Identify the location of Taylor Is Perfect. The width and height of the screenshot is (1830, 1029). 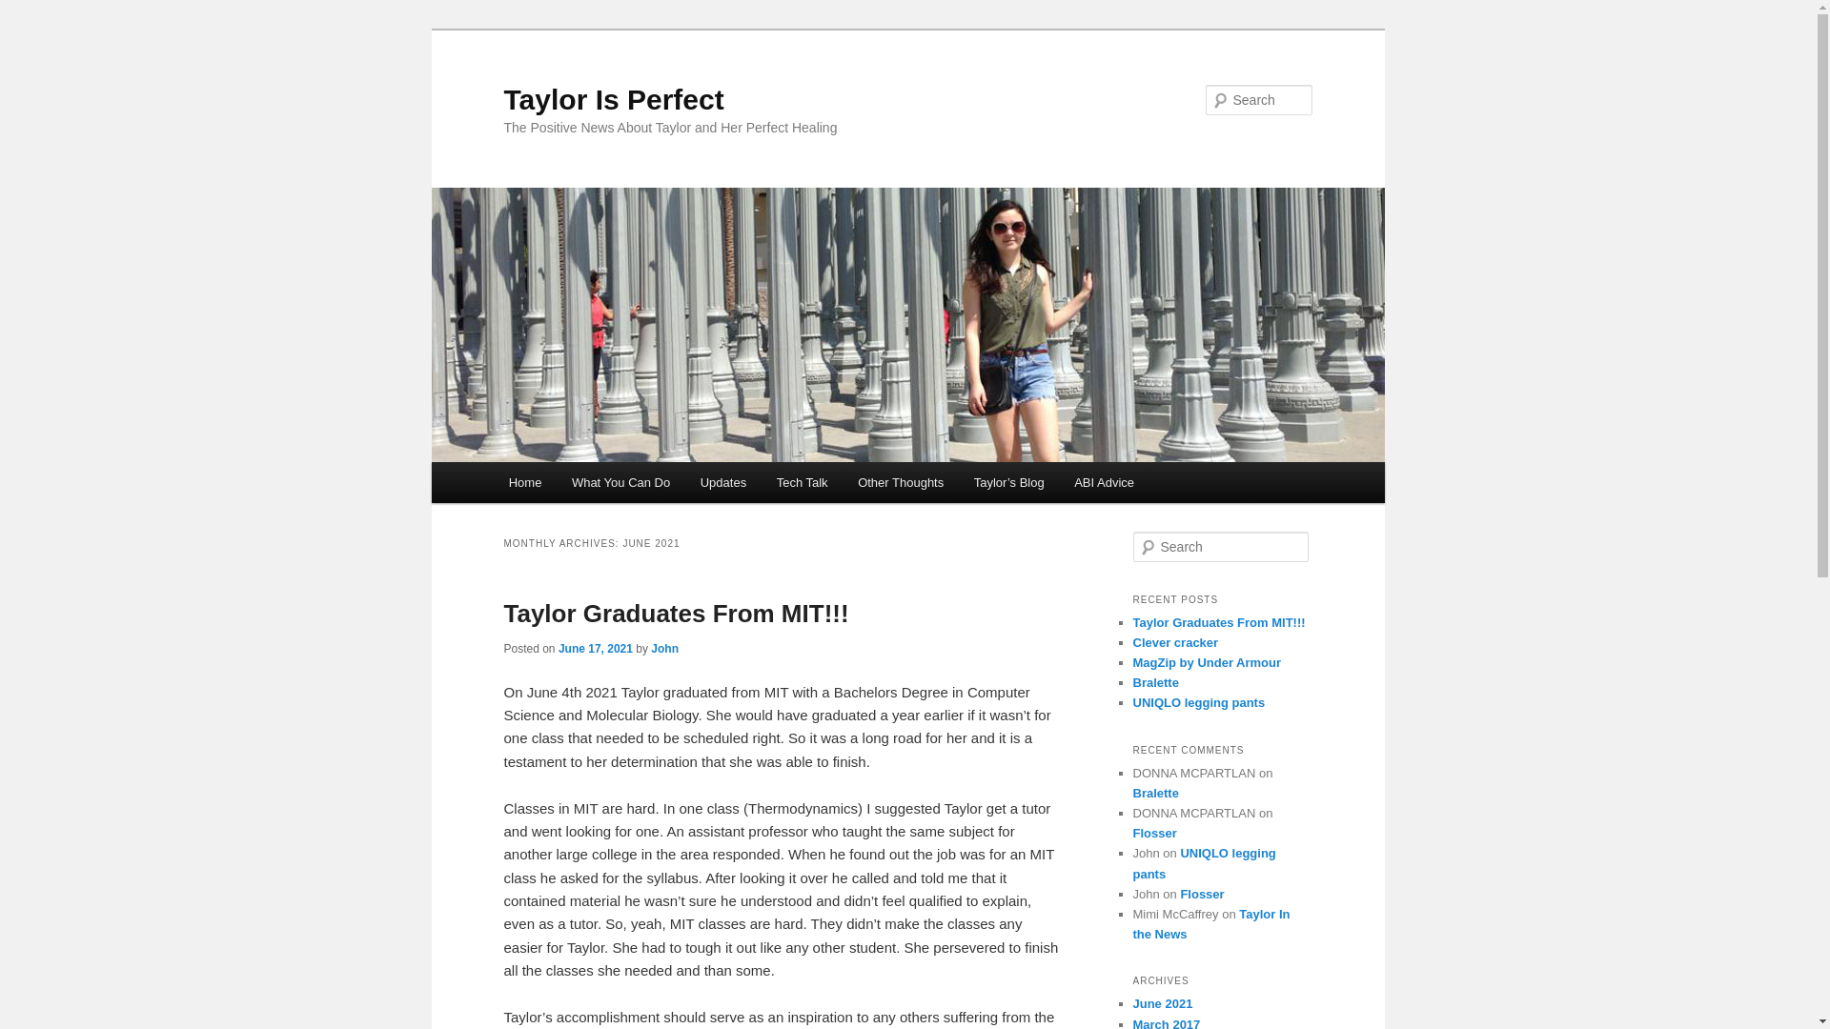
(613, 99).